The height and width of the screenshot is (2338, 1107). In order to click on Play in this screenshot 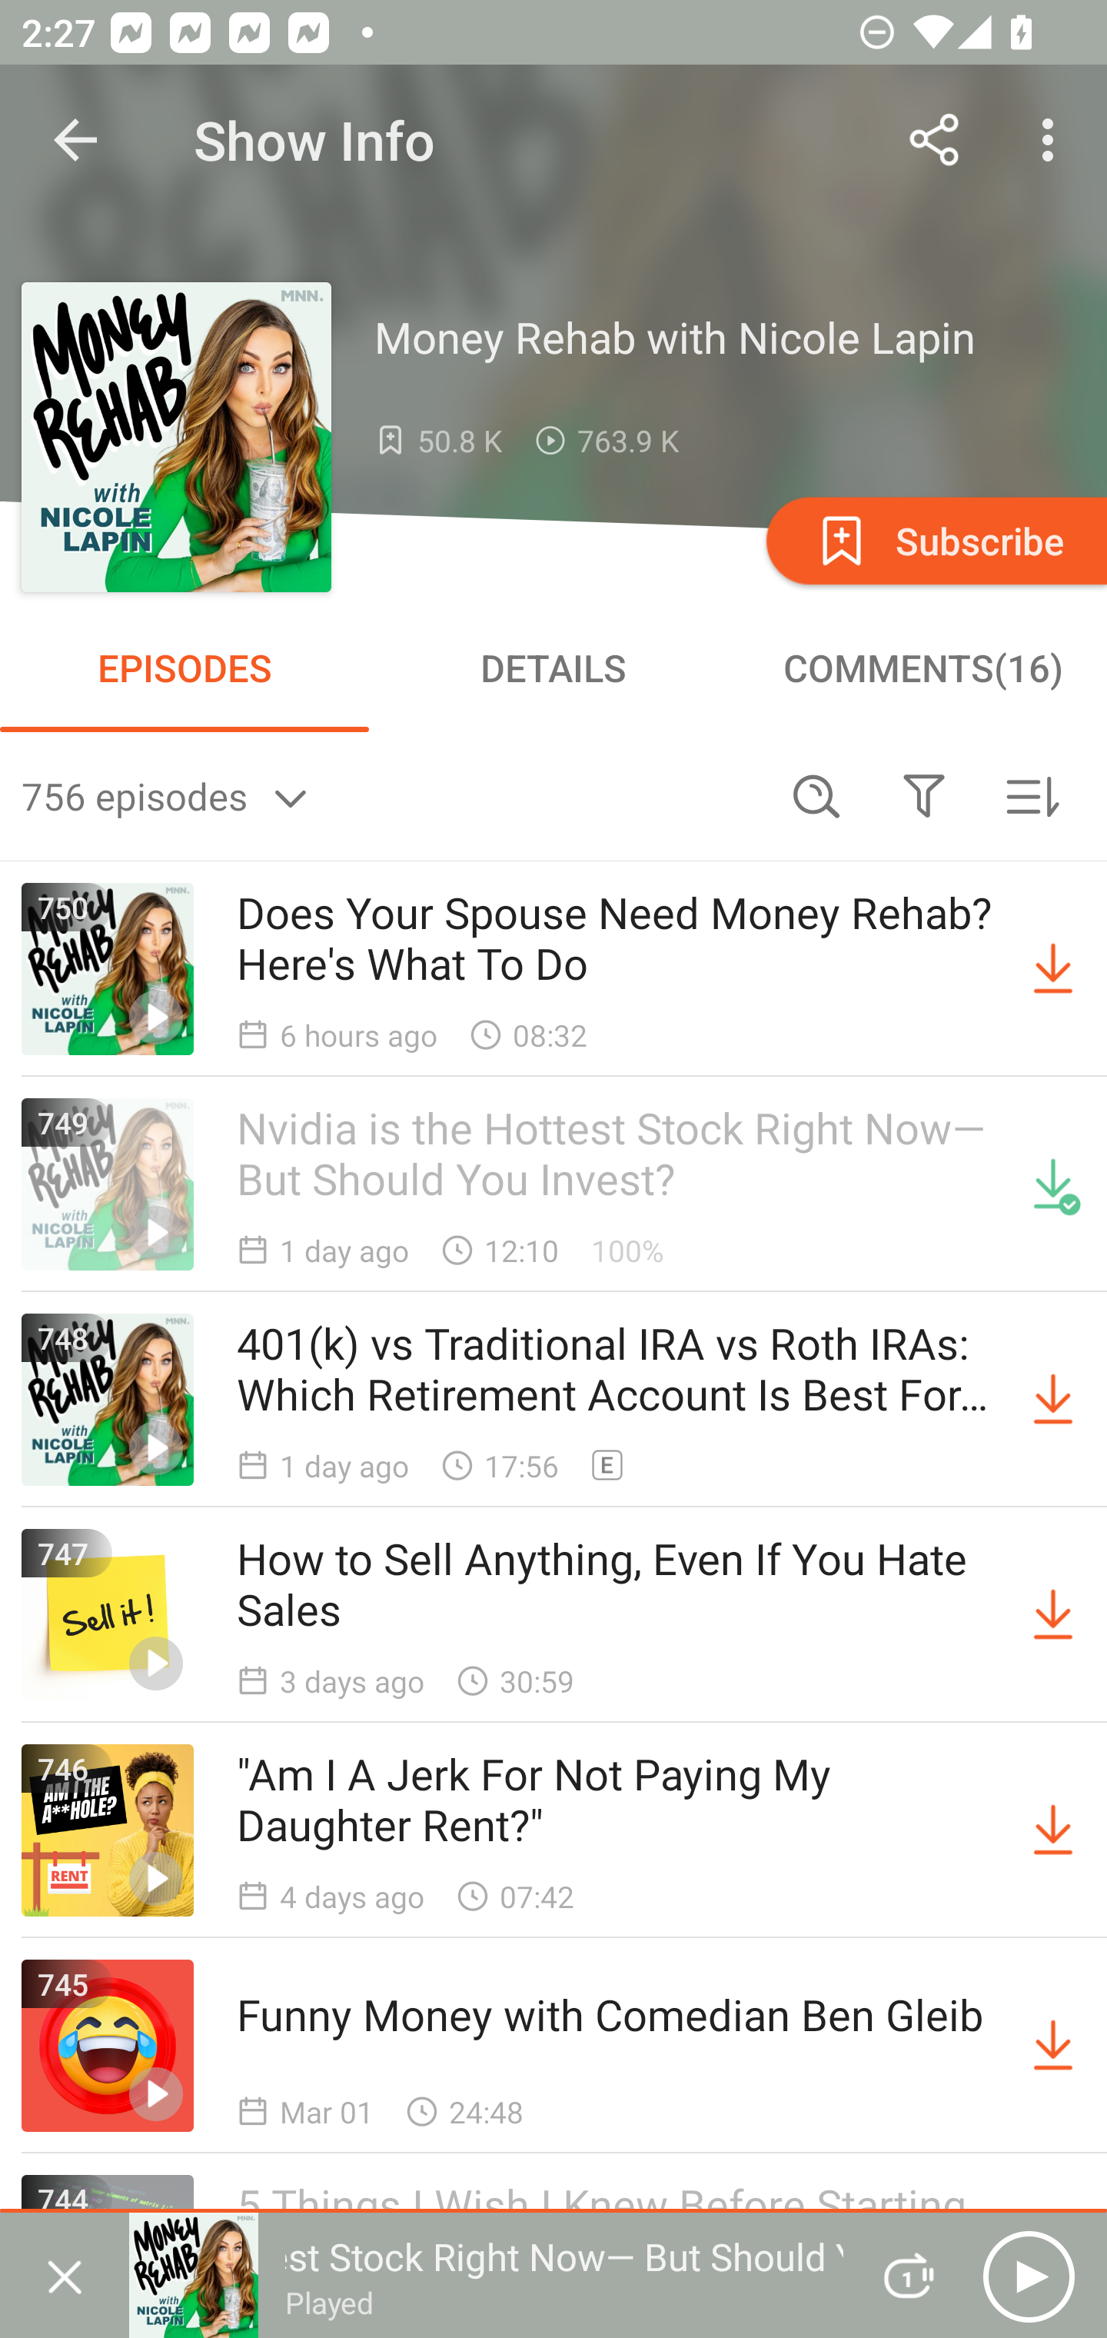, I will do `click(1029, 2276)`.